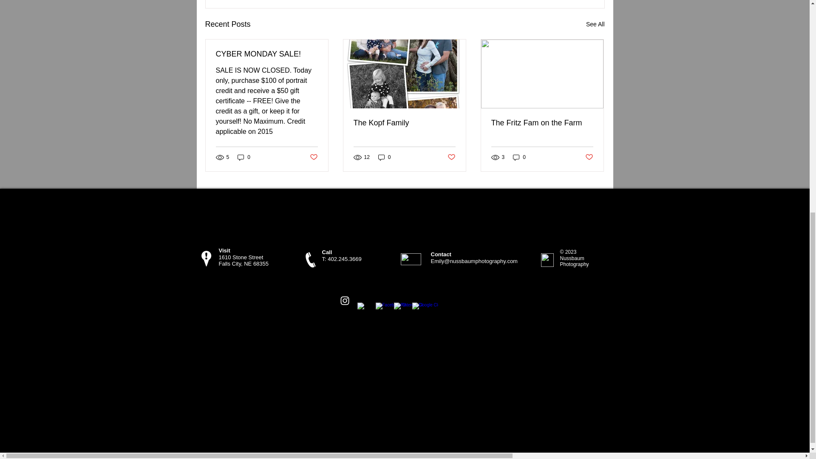 The height and width of the screenshot is (459, 816). Describe the element at coordinates (519, 157) in the screenshot. I see `0` at that location.